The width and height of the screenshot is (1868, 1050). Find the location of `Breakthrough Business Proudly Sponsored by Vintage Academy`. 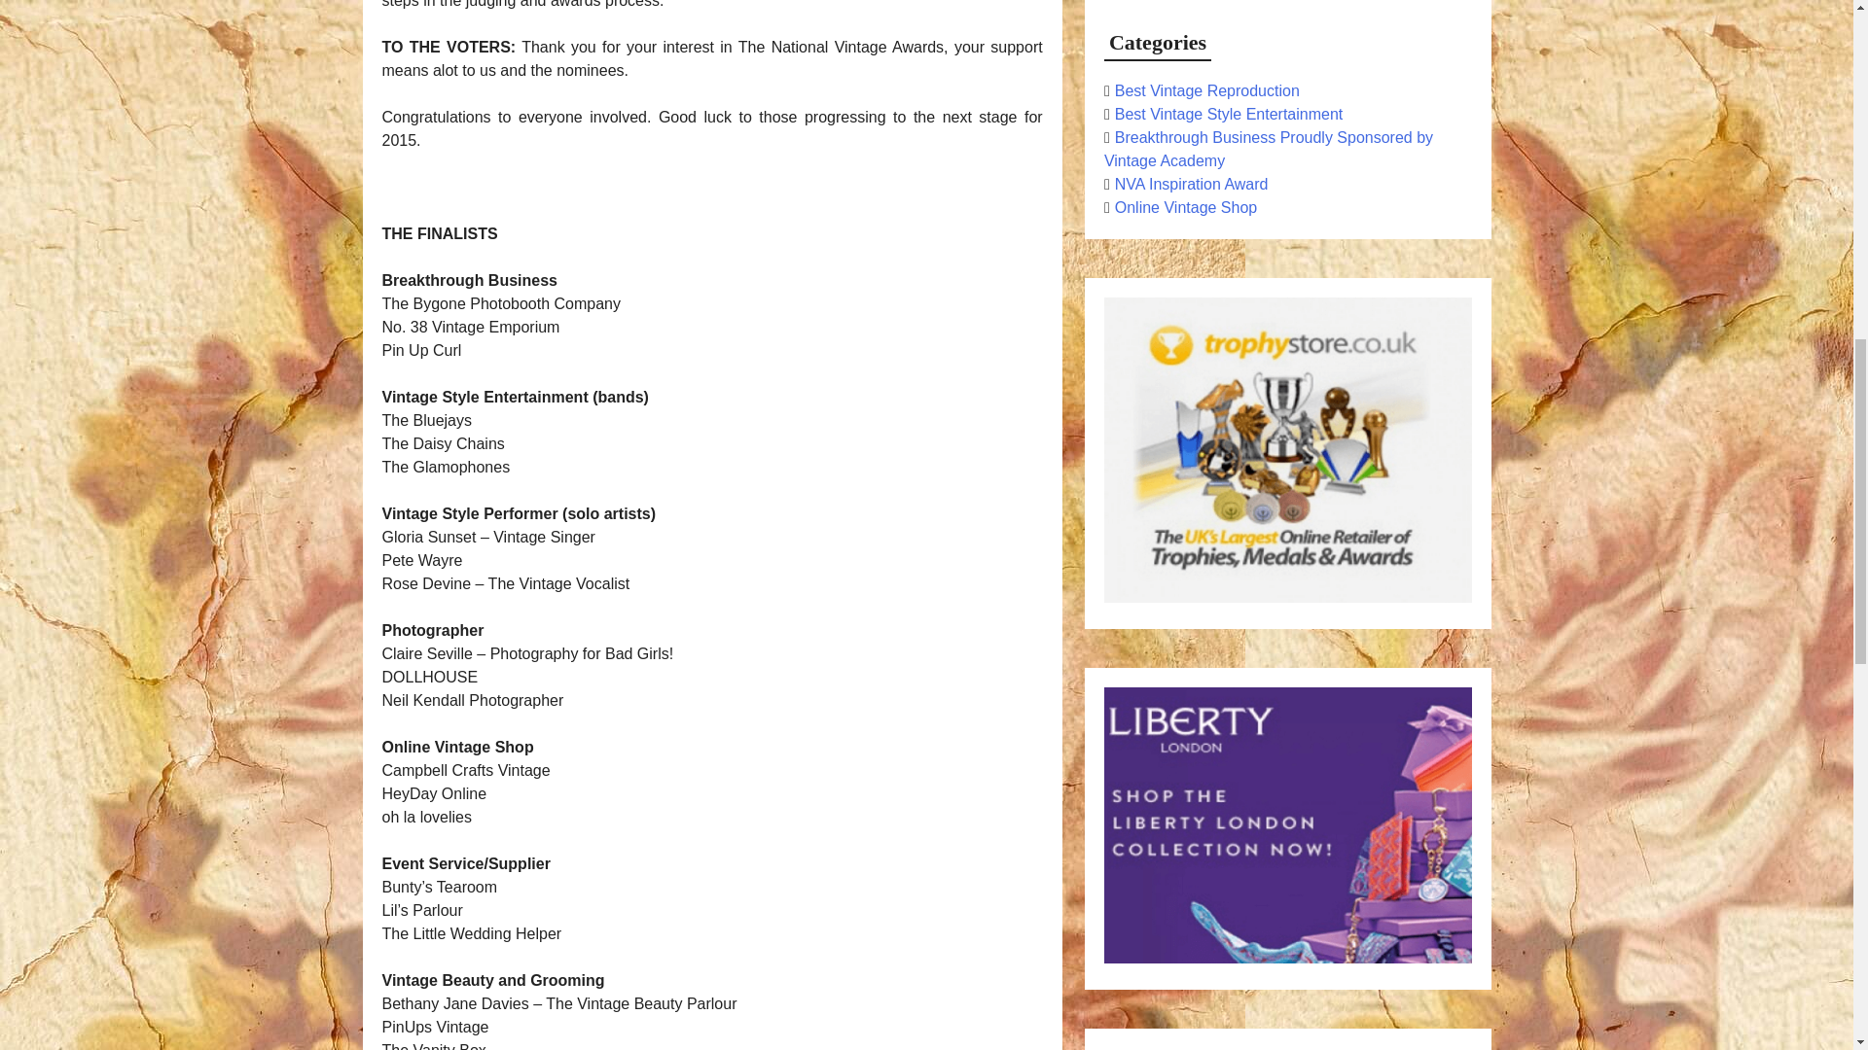

Breakthrough Business Proudly Sponsored by Vintage Academy is located at coordinates (1268, 148).